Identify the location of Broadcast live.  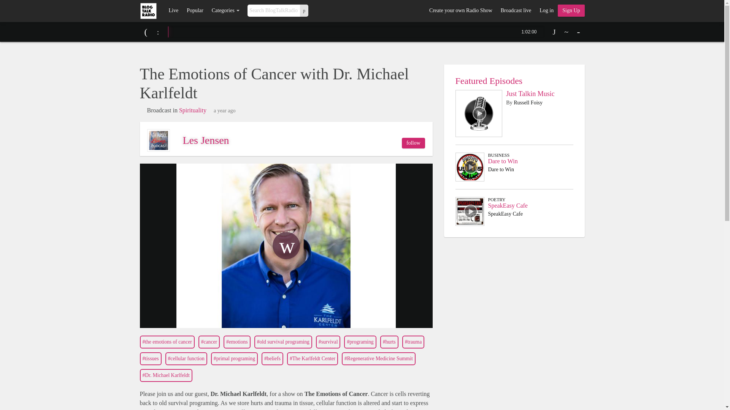
(516, 11).